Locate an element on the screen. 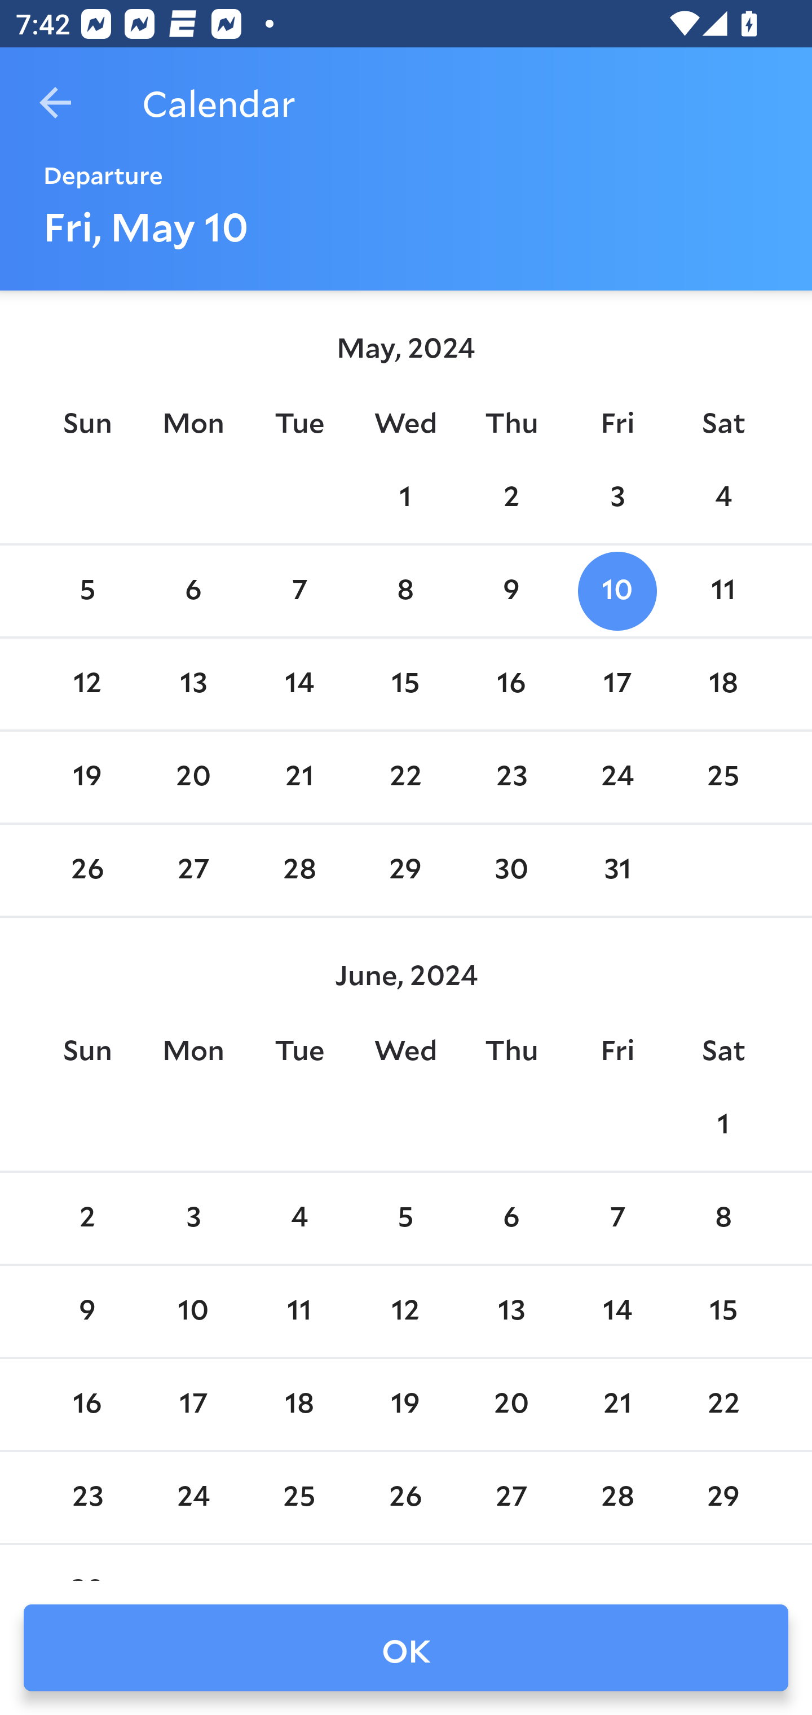 The height and width of the screenshot is (1715, 812). 28 is located at coordinates (299, 871).